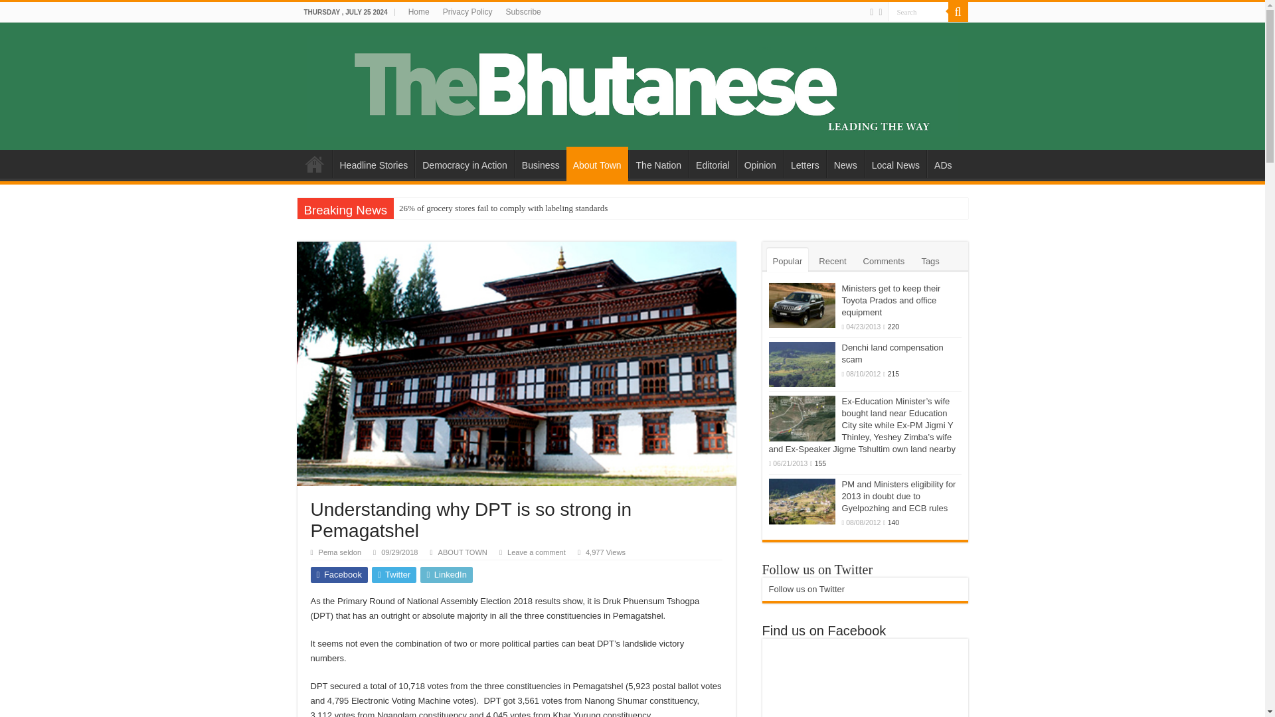 Image resolution: width=1275 pixels, height=717 pixels. Describe the element at coordinates (467, 12) in the screenshot. I see `Privacy Policy` at that location.